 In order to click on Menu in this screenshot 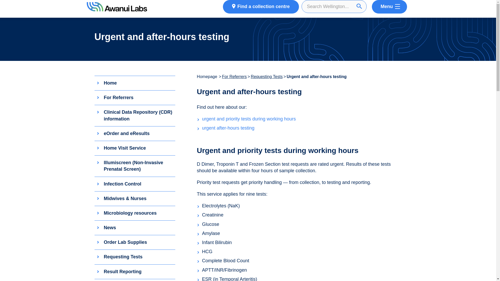, I will do `click(389, 7)`.